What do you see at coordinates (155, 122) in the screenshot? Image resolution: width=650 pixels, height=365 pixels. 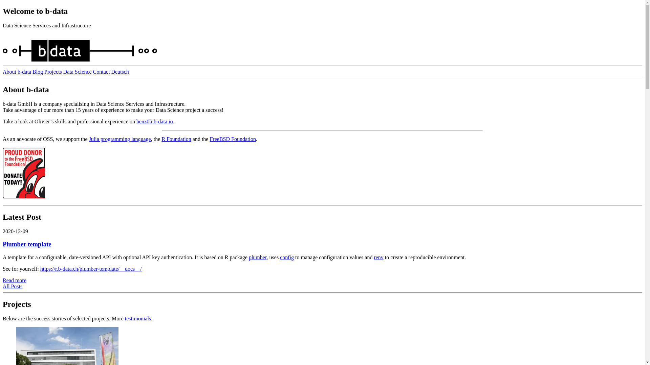 I see `benz0li.b-data.io` at bounding box center [155, 122].